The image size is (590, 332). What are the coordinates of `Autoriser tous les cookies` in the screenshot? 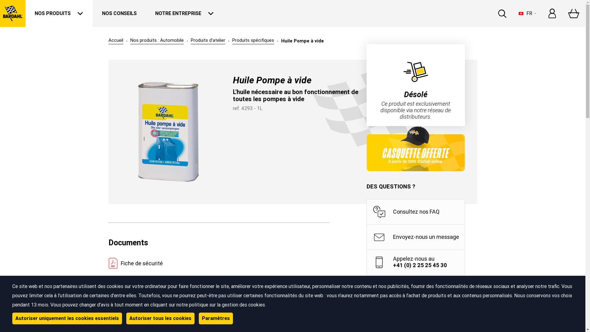 It's located at (160, 318).